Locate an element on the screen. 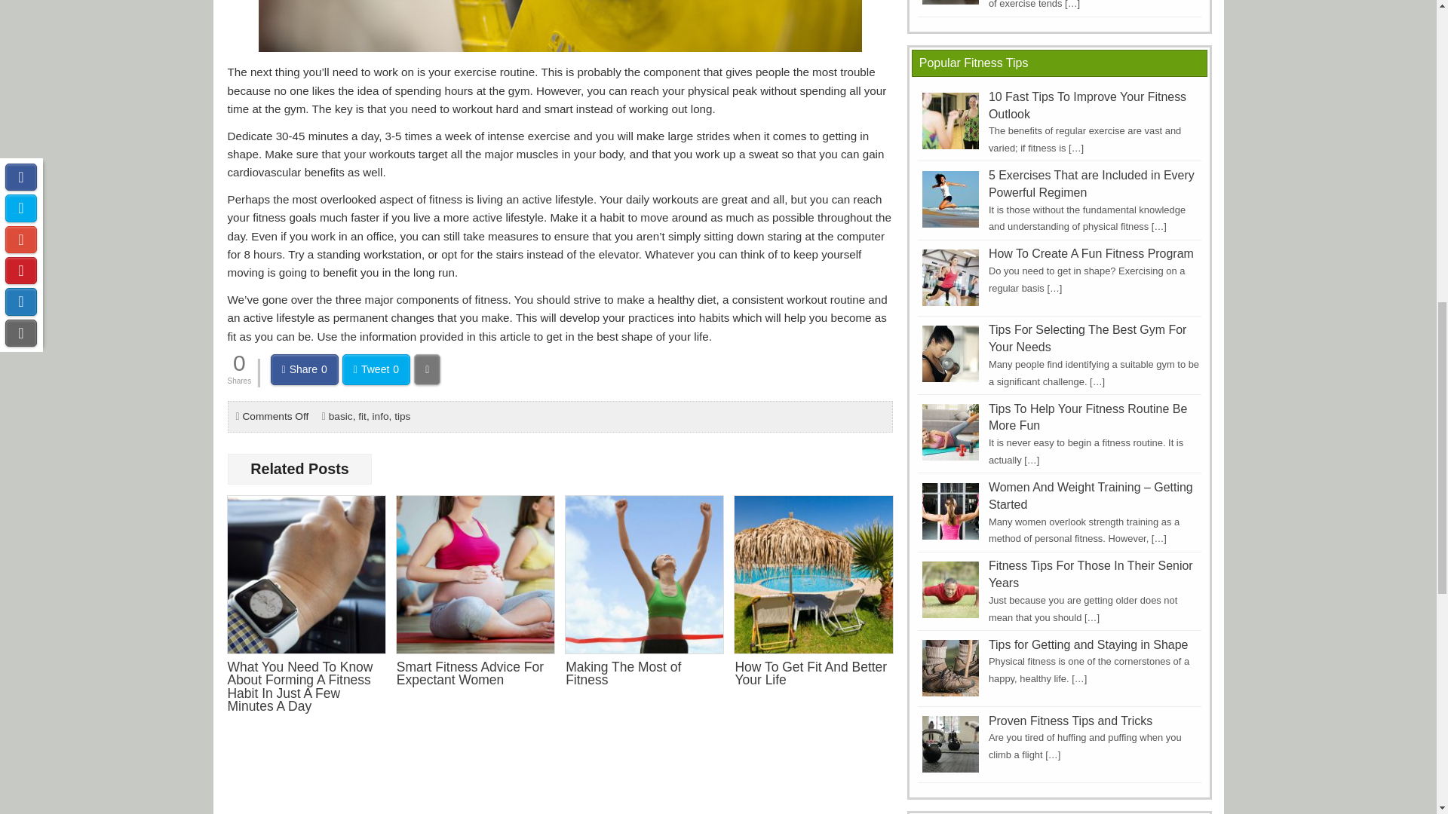 Image resolution: width=1448 pixels, height=814 pixels. basic is located at coordinates (341, 416).